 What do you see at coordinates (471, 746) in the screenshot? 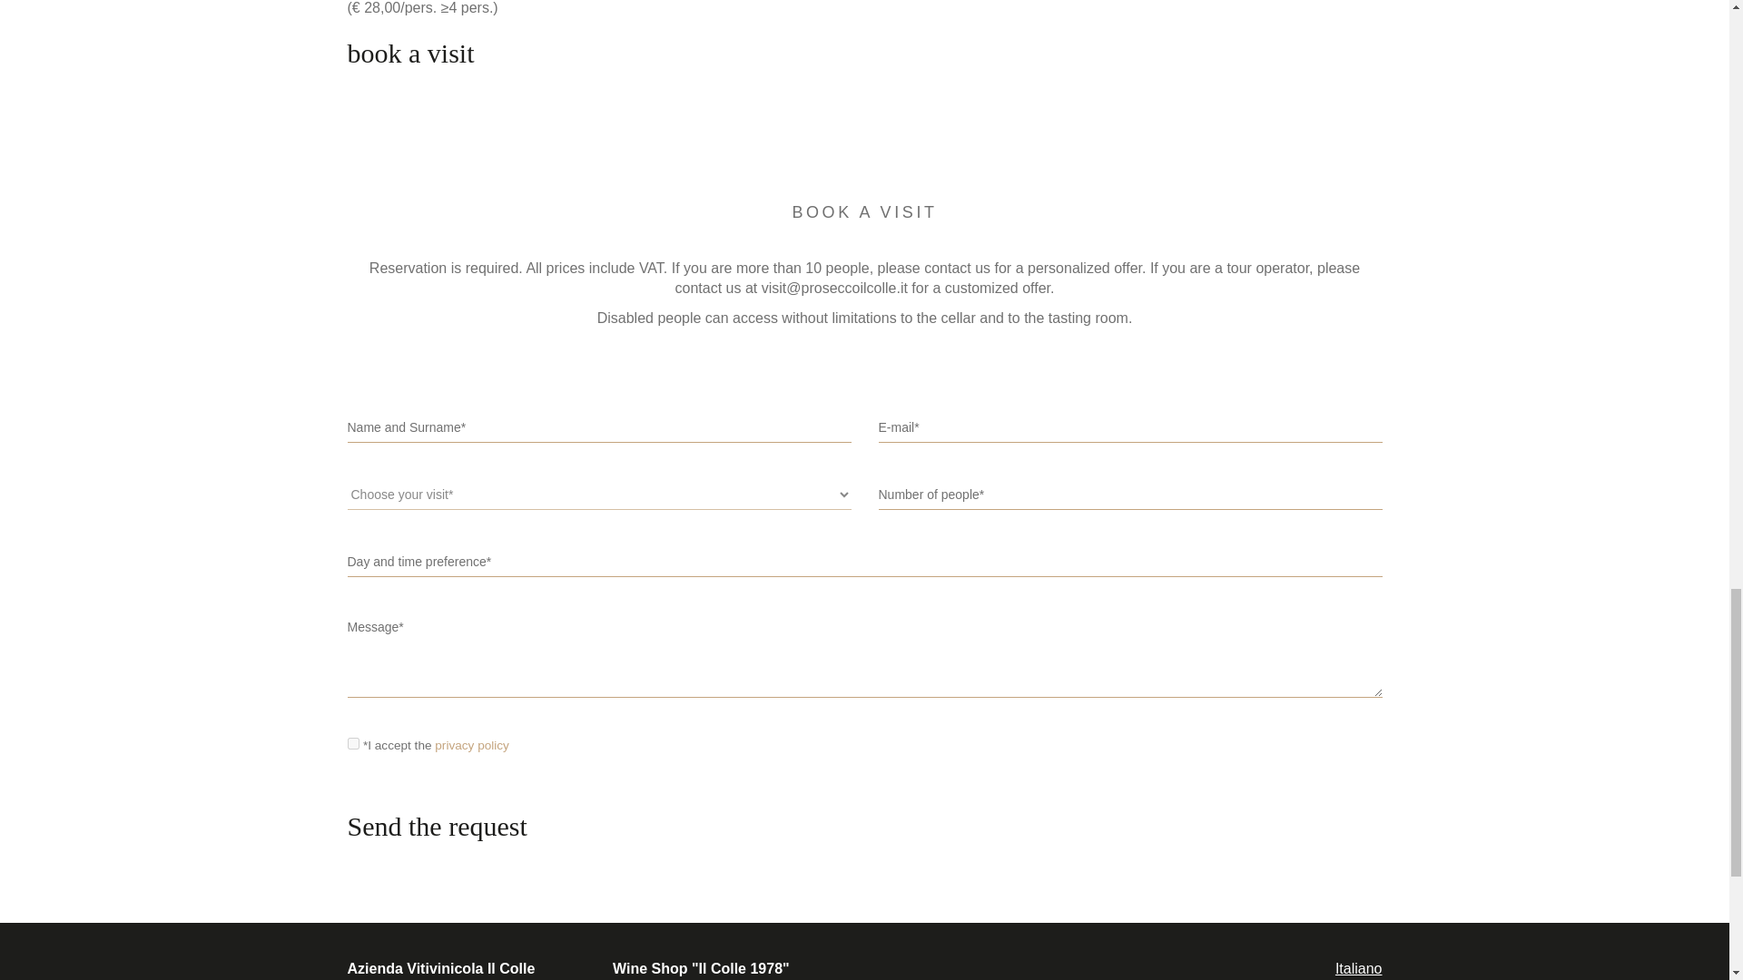
I see `privacy policy` at bounding box center [471, 746].